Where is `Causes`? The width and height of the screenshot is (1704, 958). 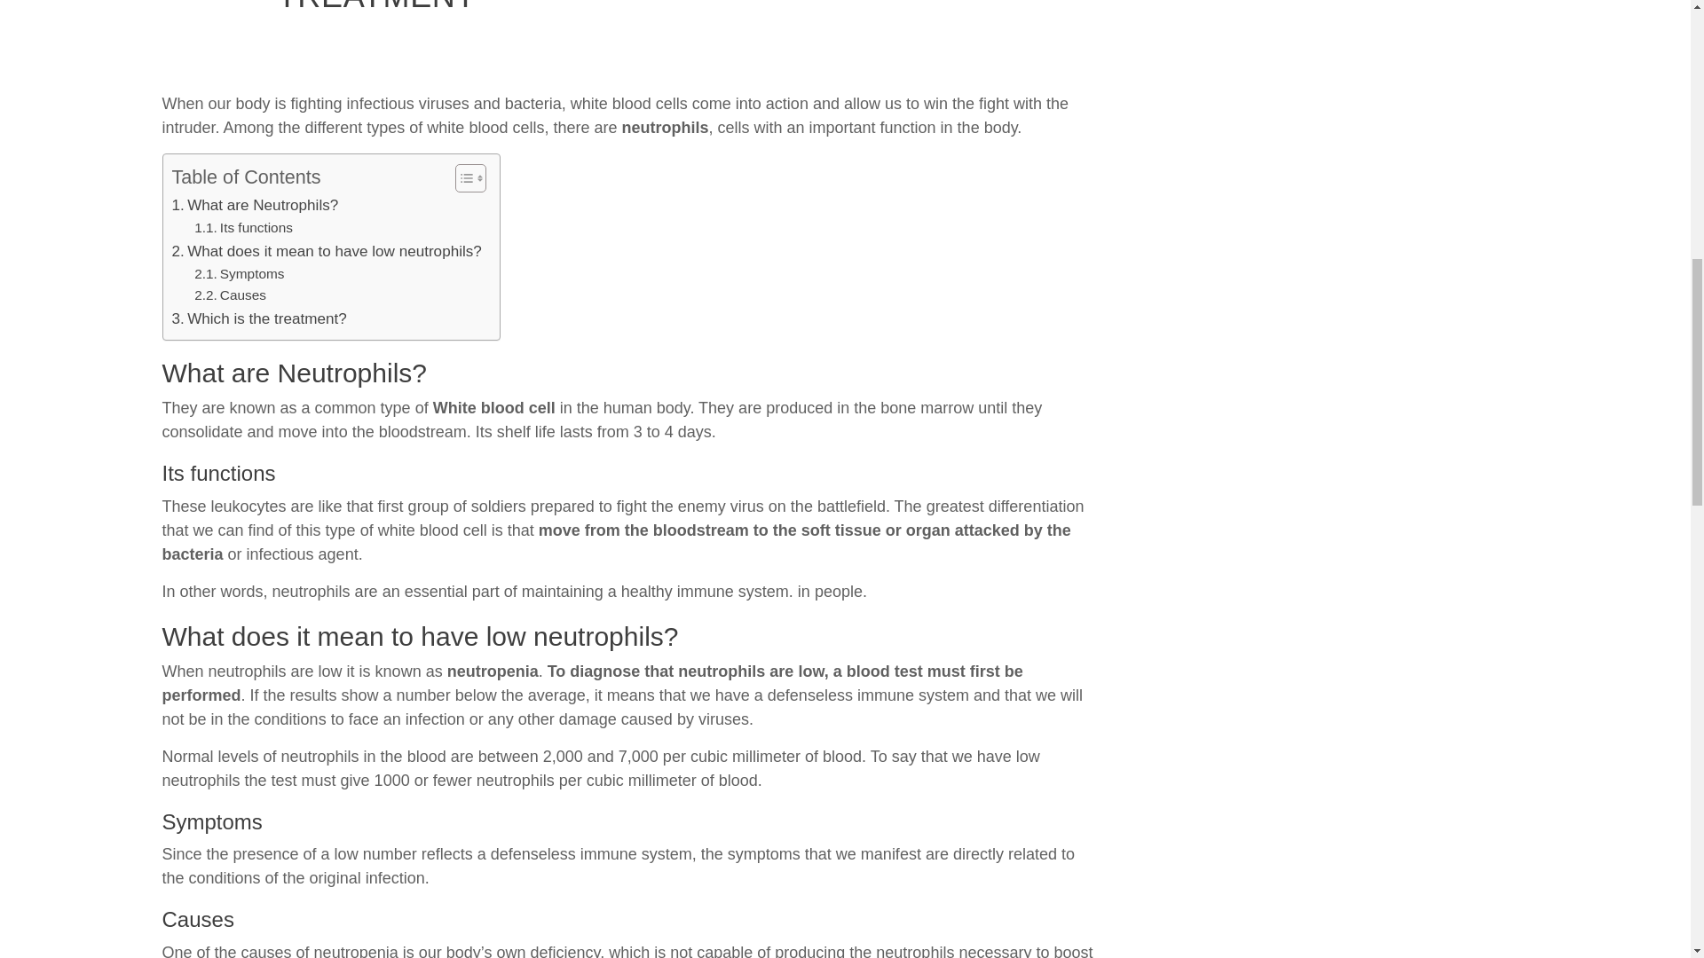 Causes is located at coordinates (229, 294).